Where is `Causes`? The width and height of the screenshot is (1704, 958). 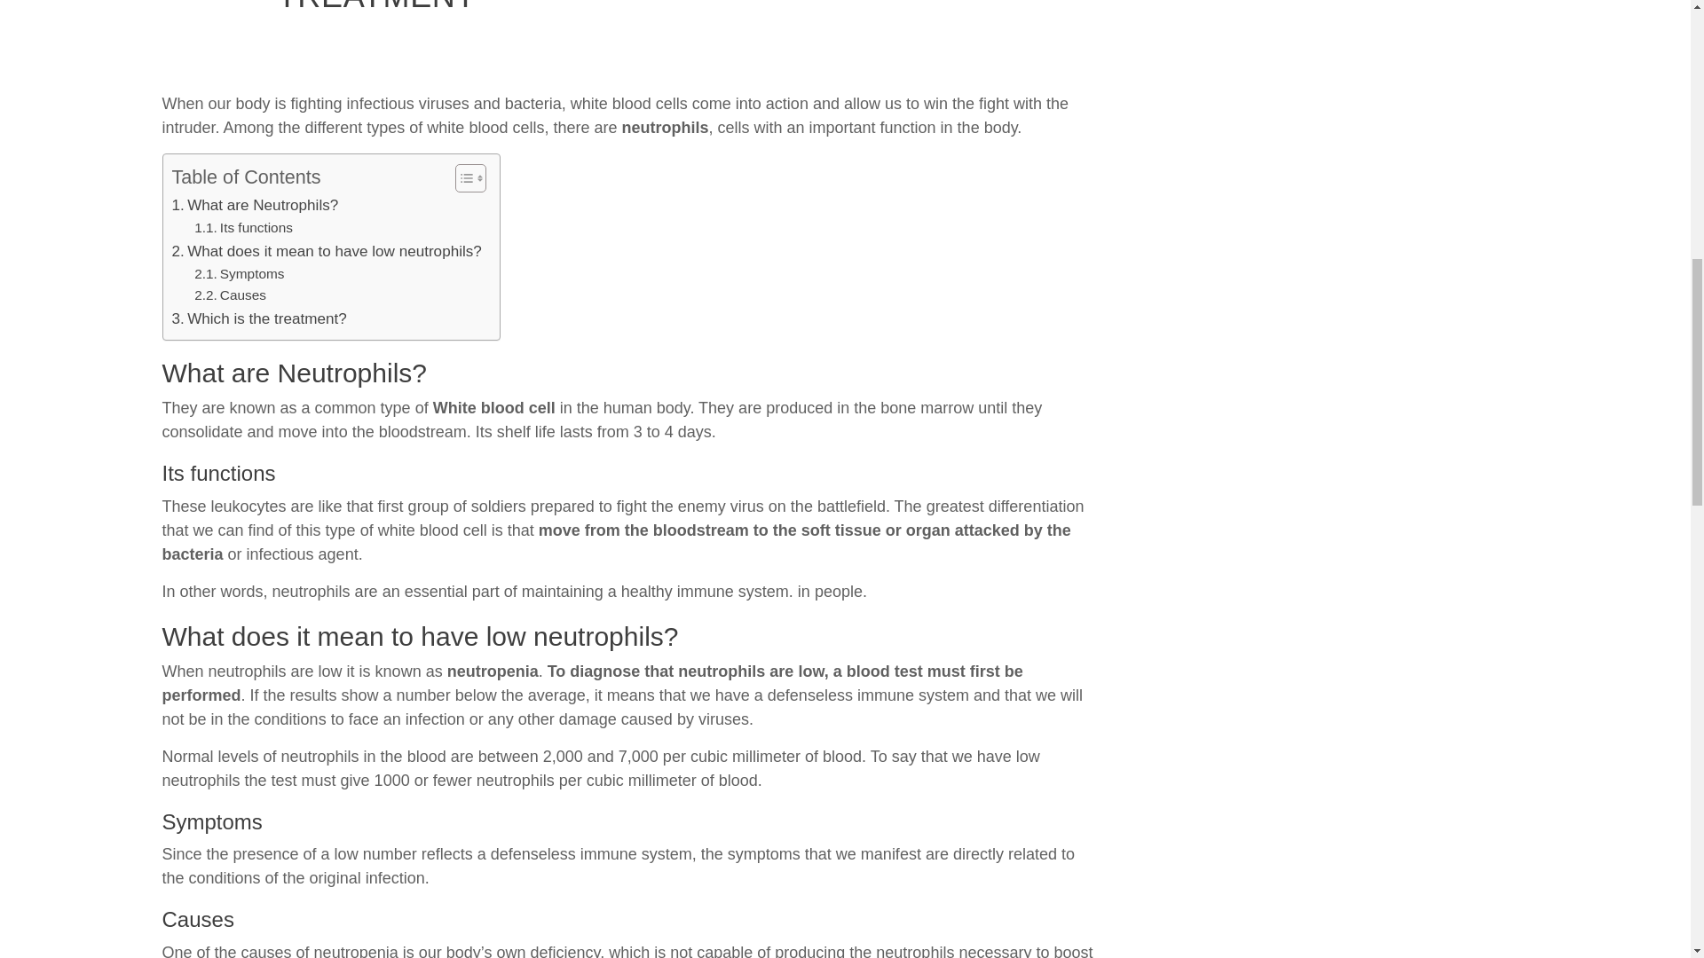 Causes is located at coordinates (229, 294).